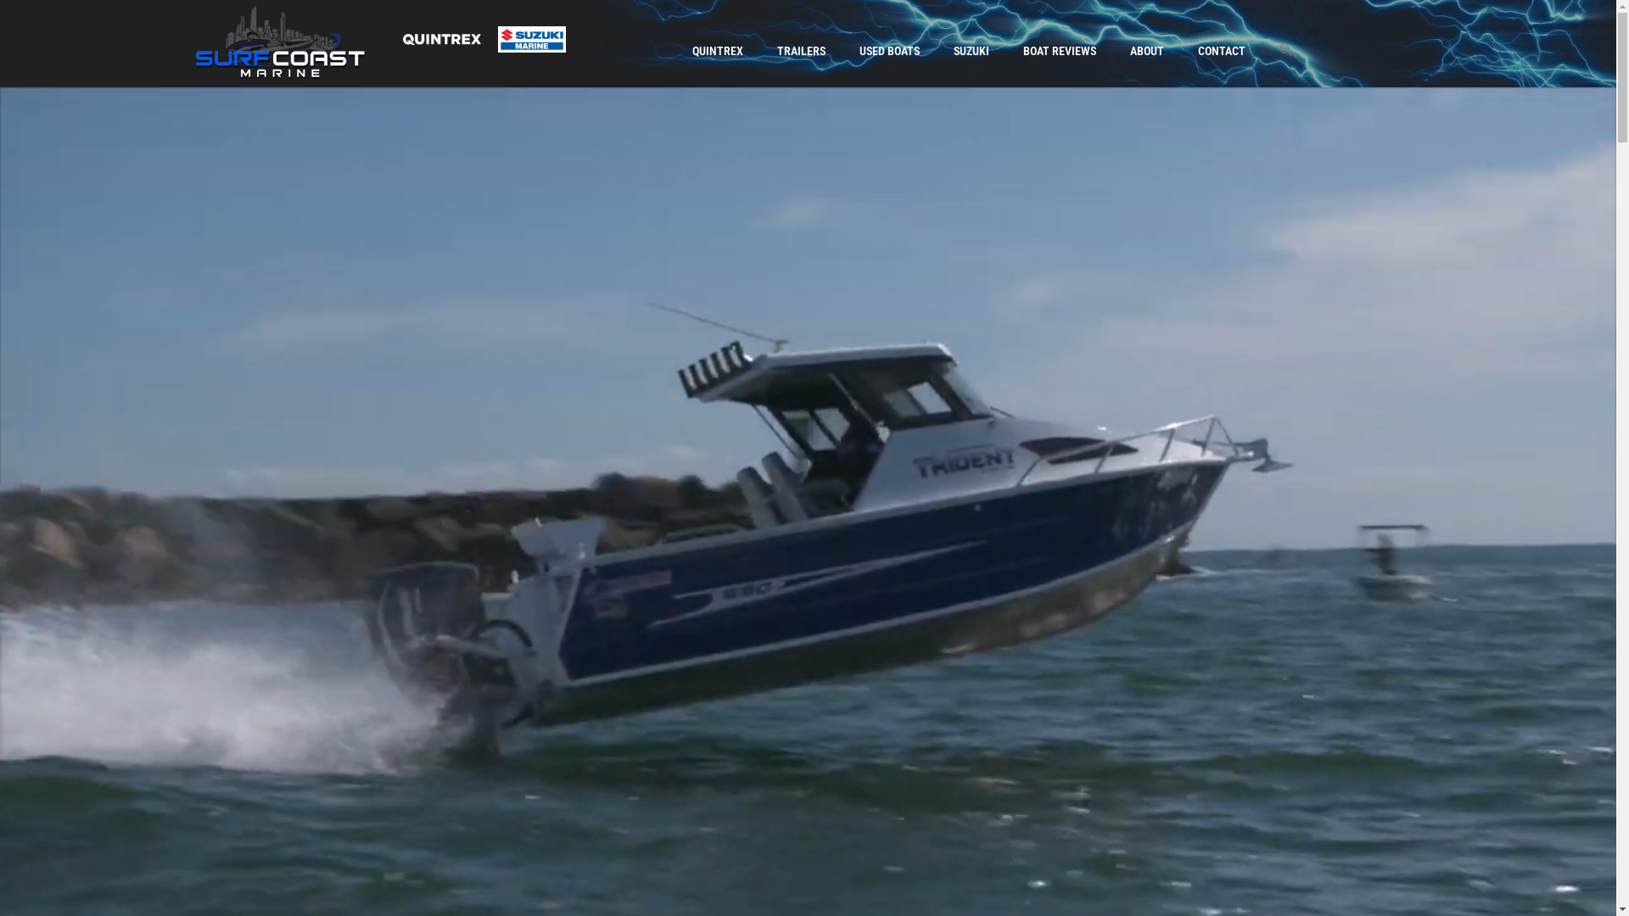 The width and height of the screenshot is (1629, 916). I want to click on SUZUKI, so click(971, 51).